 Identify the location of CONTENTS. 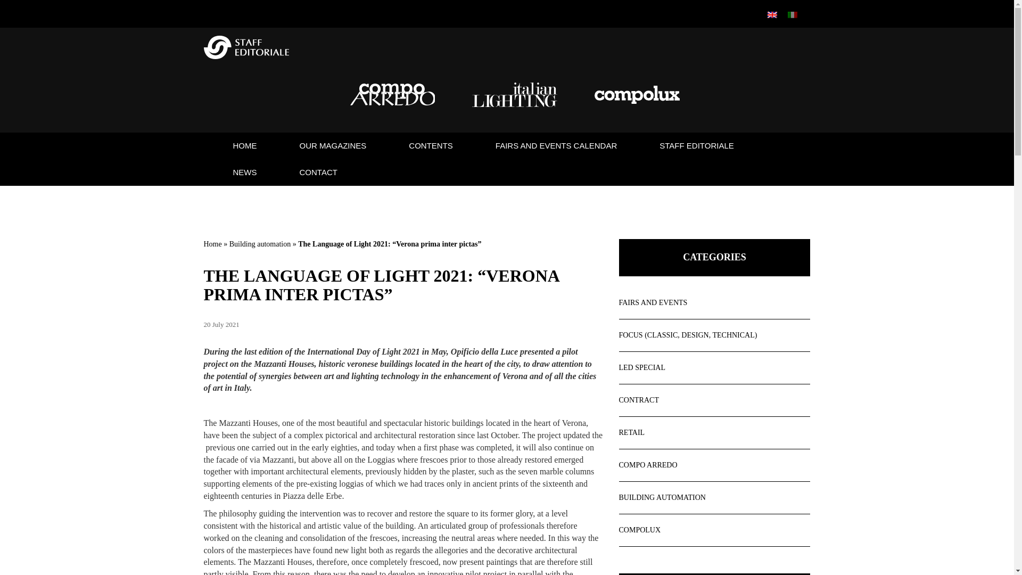
(431, 146).